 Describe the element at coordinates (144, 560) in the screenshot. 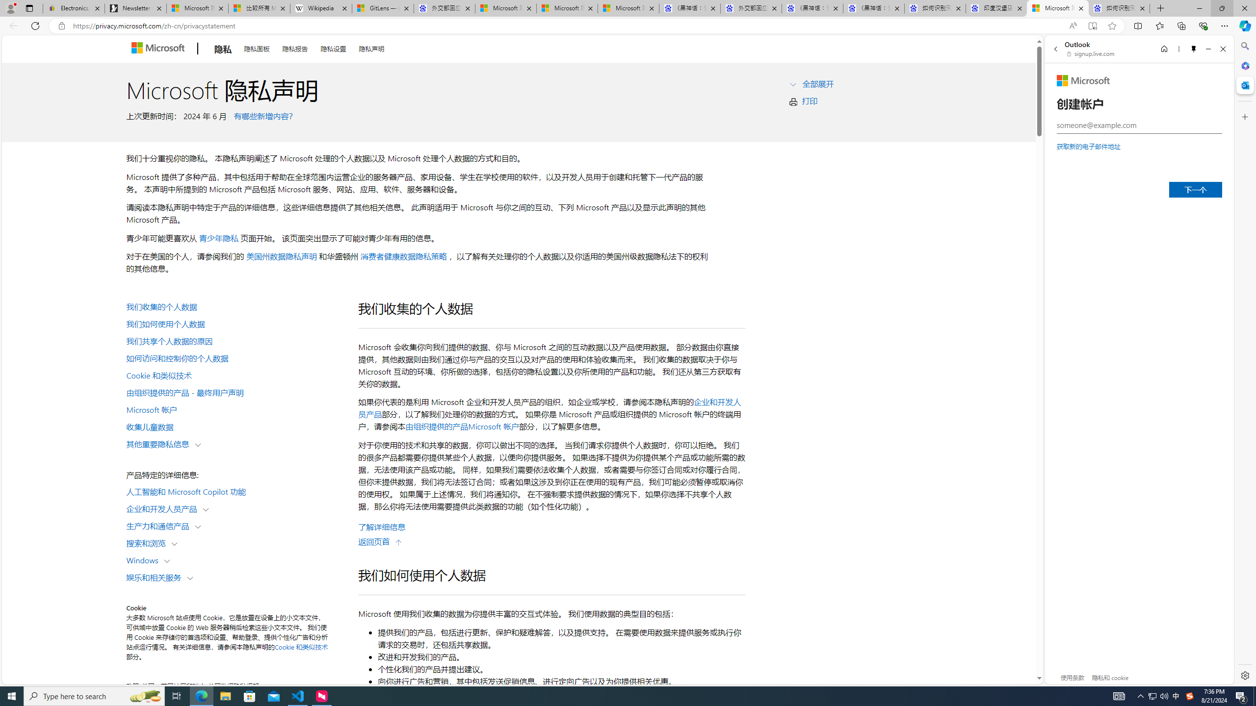

I see `Windows` at that location.